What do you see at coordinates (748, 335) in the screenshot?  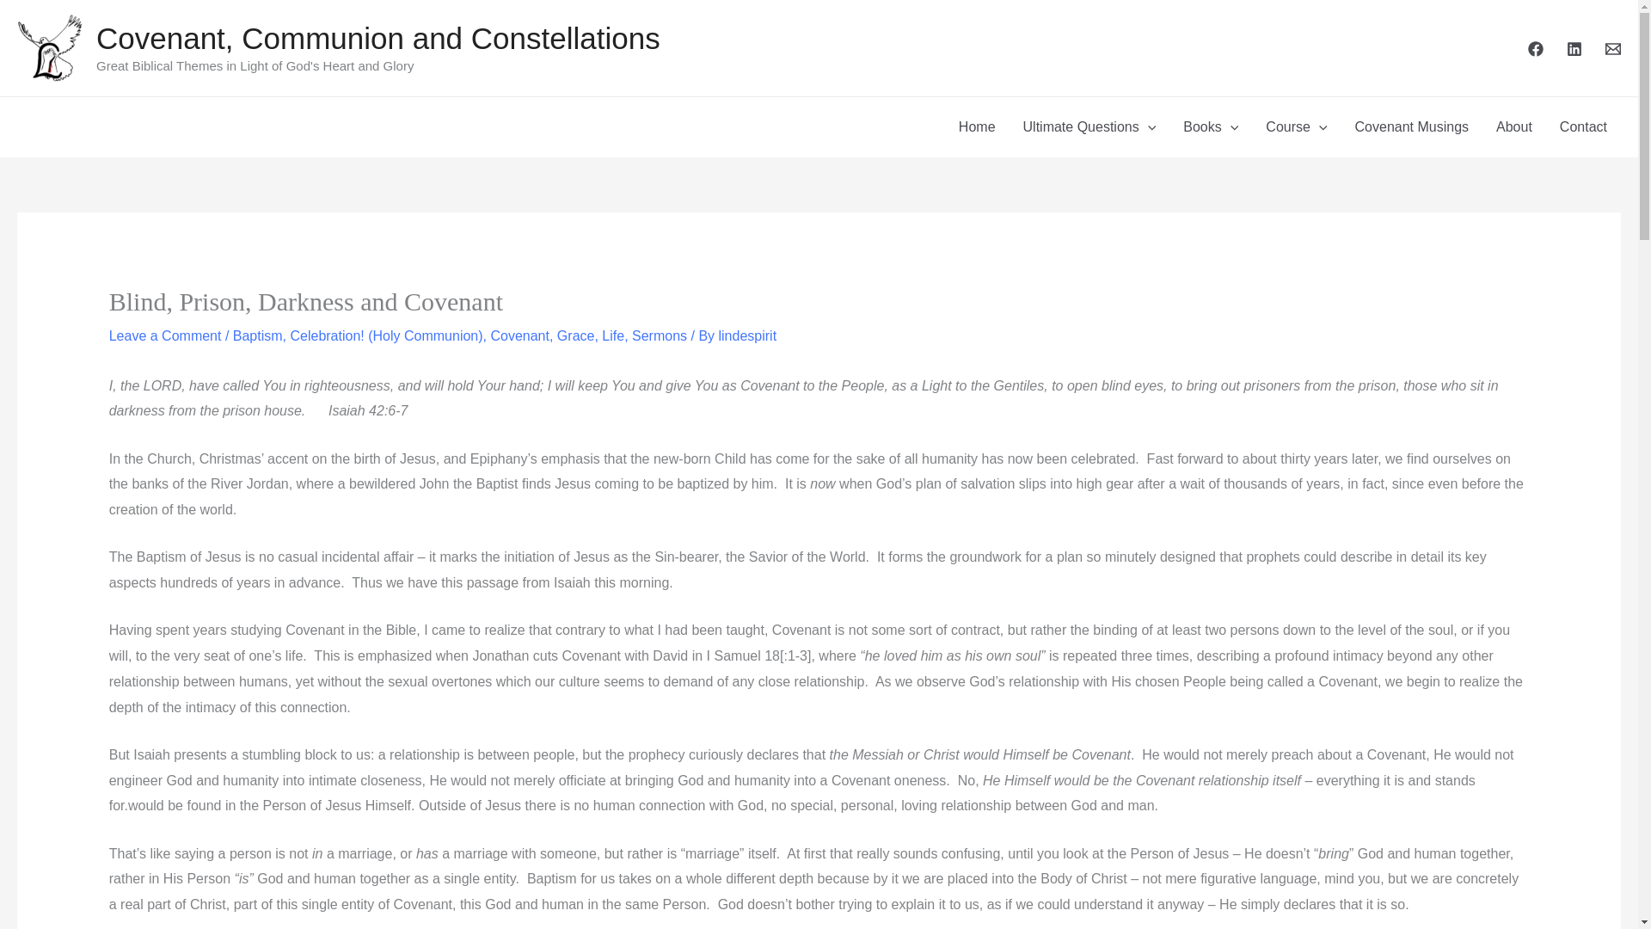 I see `View all posts by lindespirit` at bounding box center [748, 335].